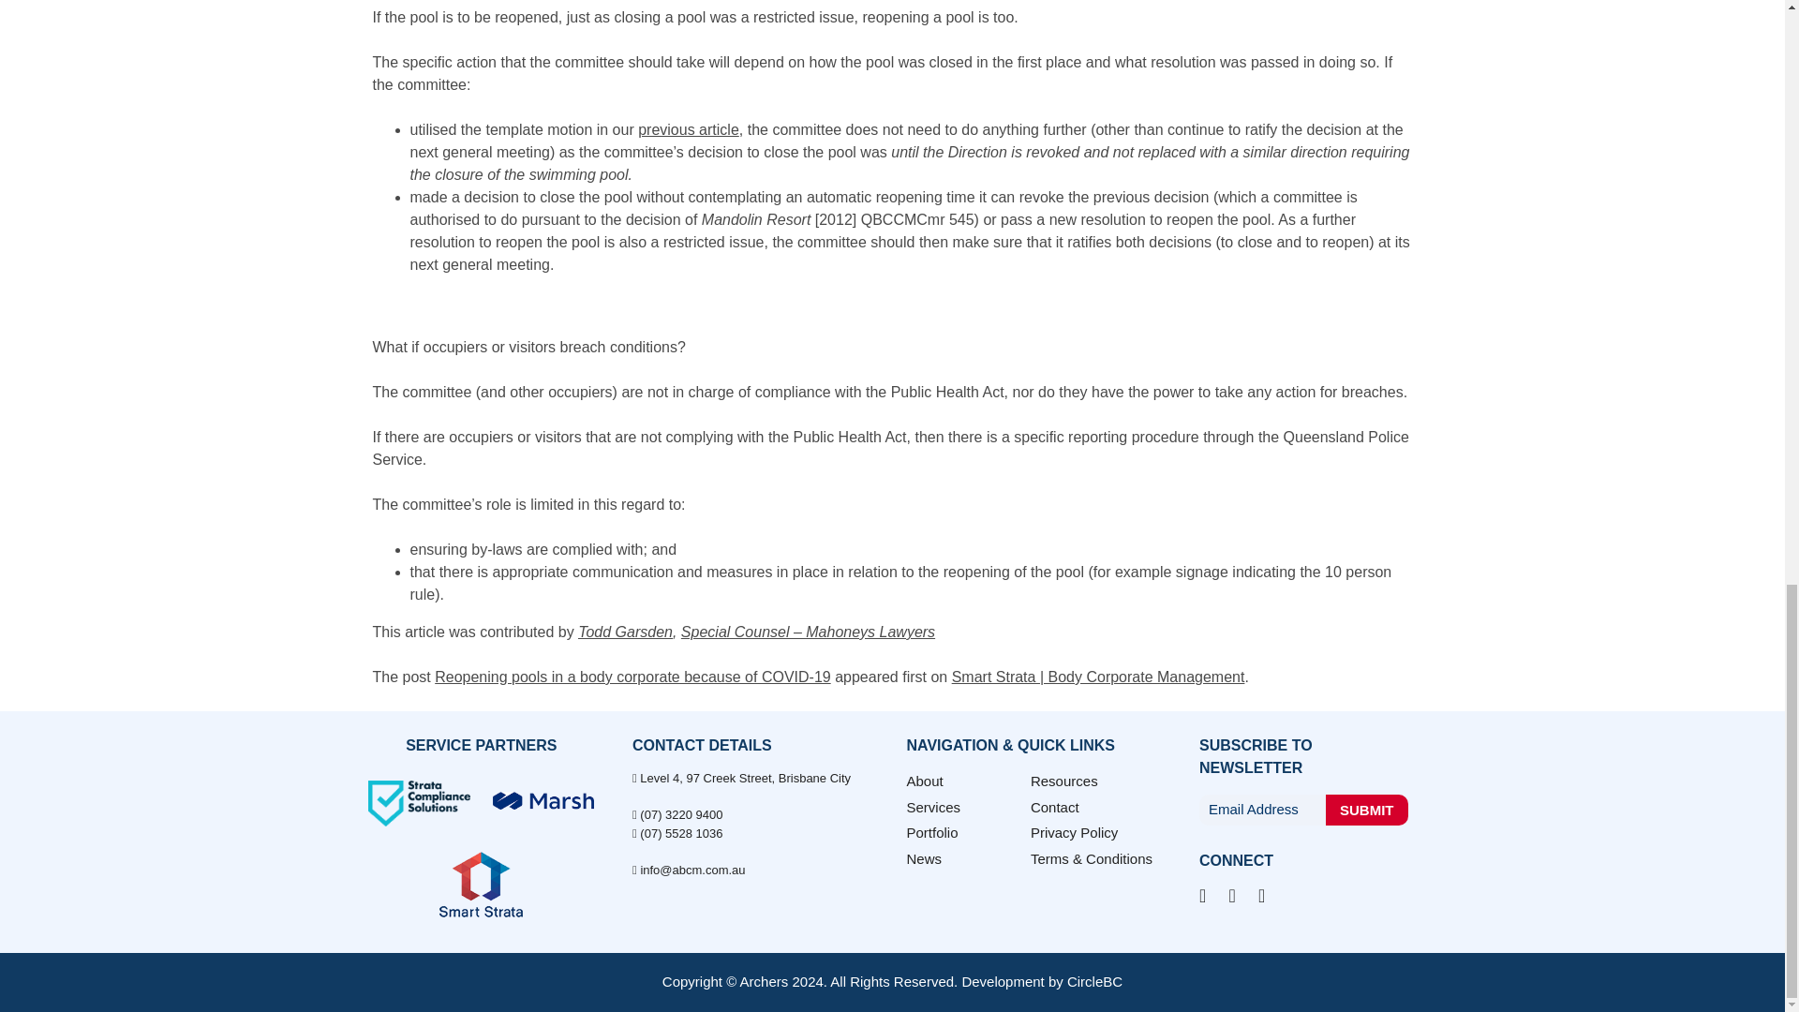 The image size is (1799, 1012). What do you see at coordinates (932, 832) in the screenshot?
I see `Portfolio` at bounding box center [932, 832].